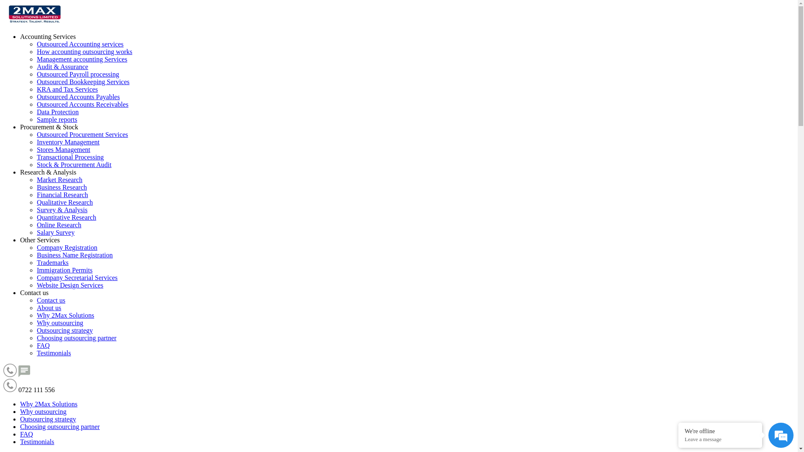 This screenshot has width=804, height=452. What do you see at coordinates (64, 270) in the screenshot?
I see `Immigration Permits` at bounding box center [64, 270].